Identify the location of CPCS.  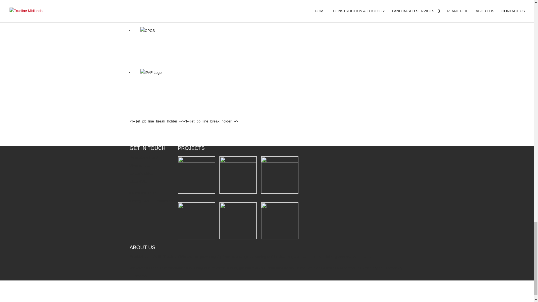
(147, 31).